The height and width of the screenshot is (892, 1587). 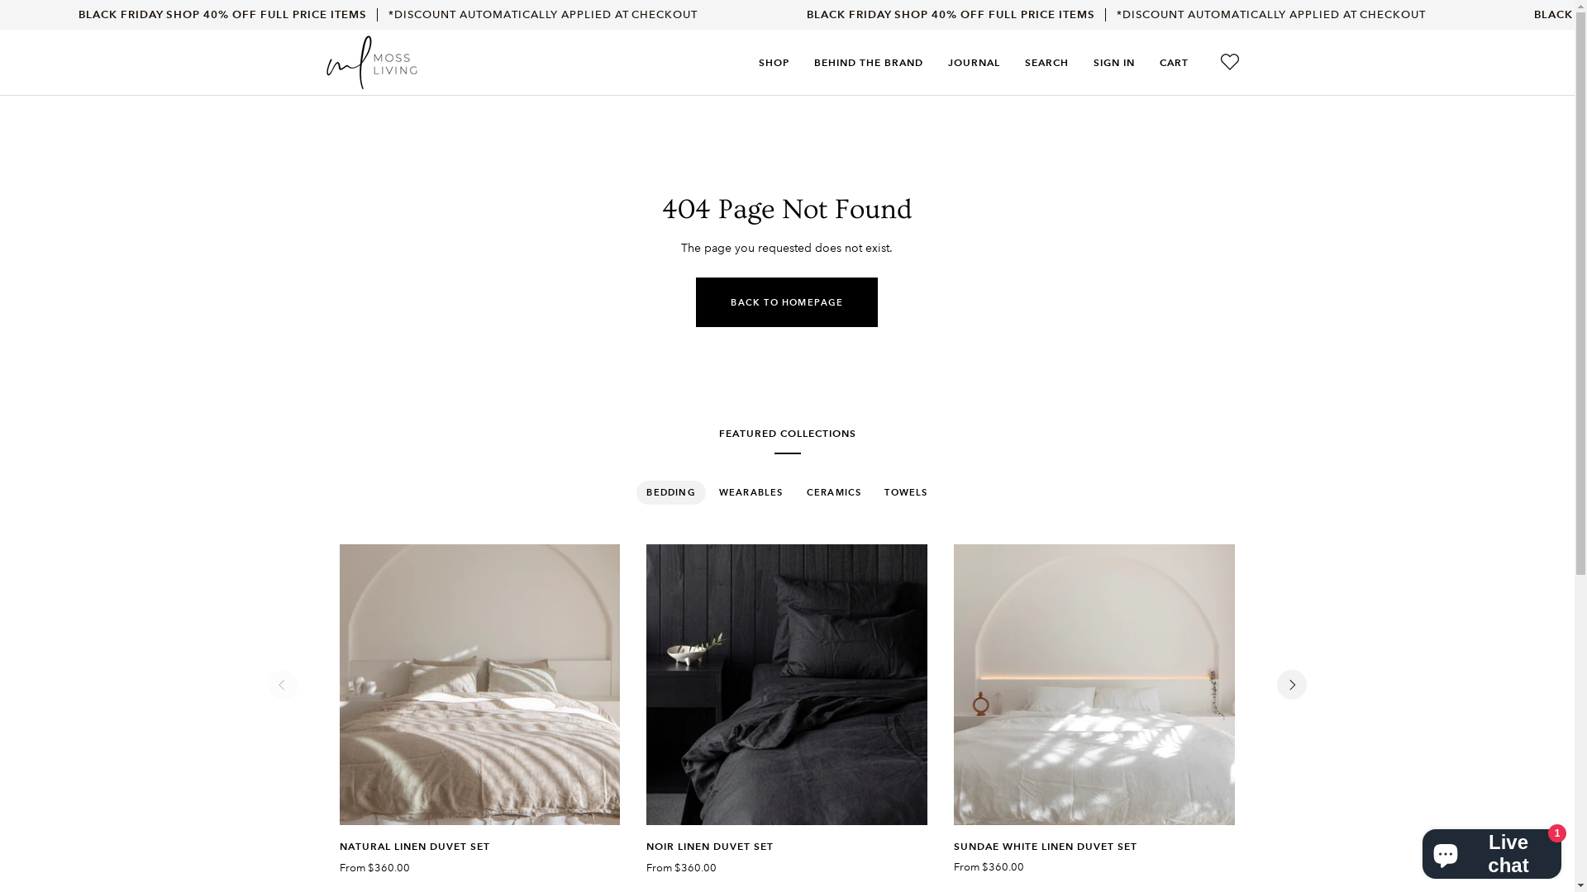 What do you see at coordinates (751, 493) in the screenshot?
I see `WEARABLES` at bounding box center [751, 493].